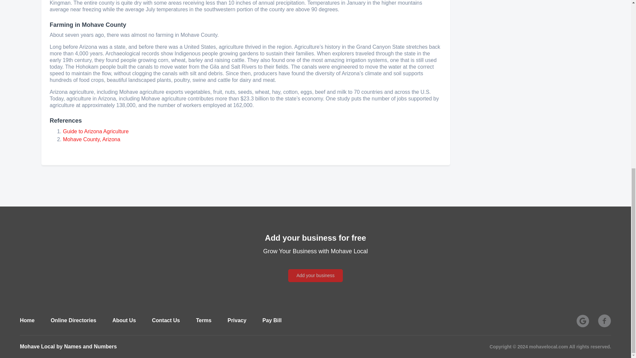 The image size is (636, 358). What do you see at coordinates (272, 320) in the screenshot?
I see `Pay Bill` at bounding box center [272, 320].